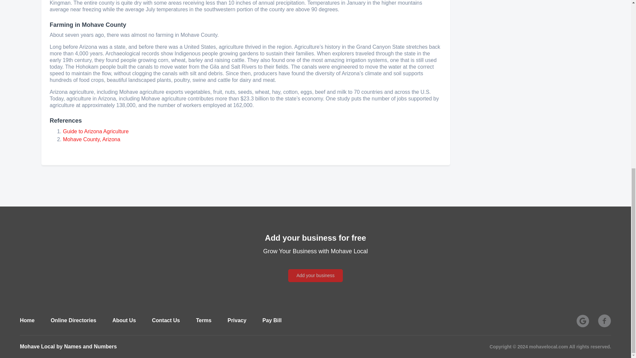 The image size is (636, 358). What do you see at coordinates (272, 320) in the screenshot?
I see `Pay Bill` at bounding box center [272, 320].